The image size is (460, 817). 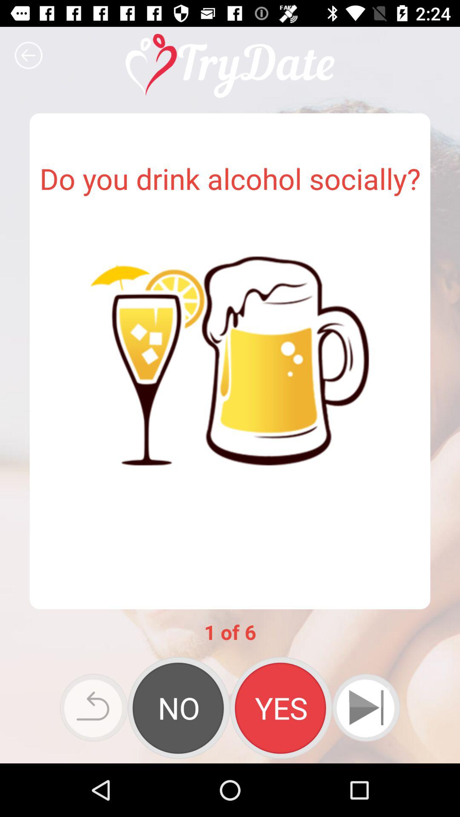 I want to click on tab to select select to yes, so click(x=281, y=708).